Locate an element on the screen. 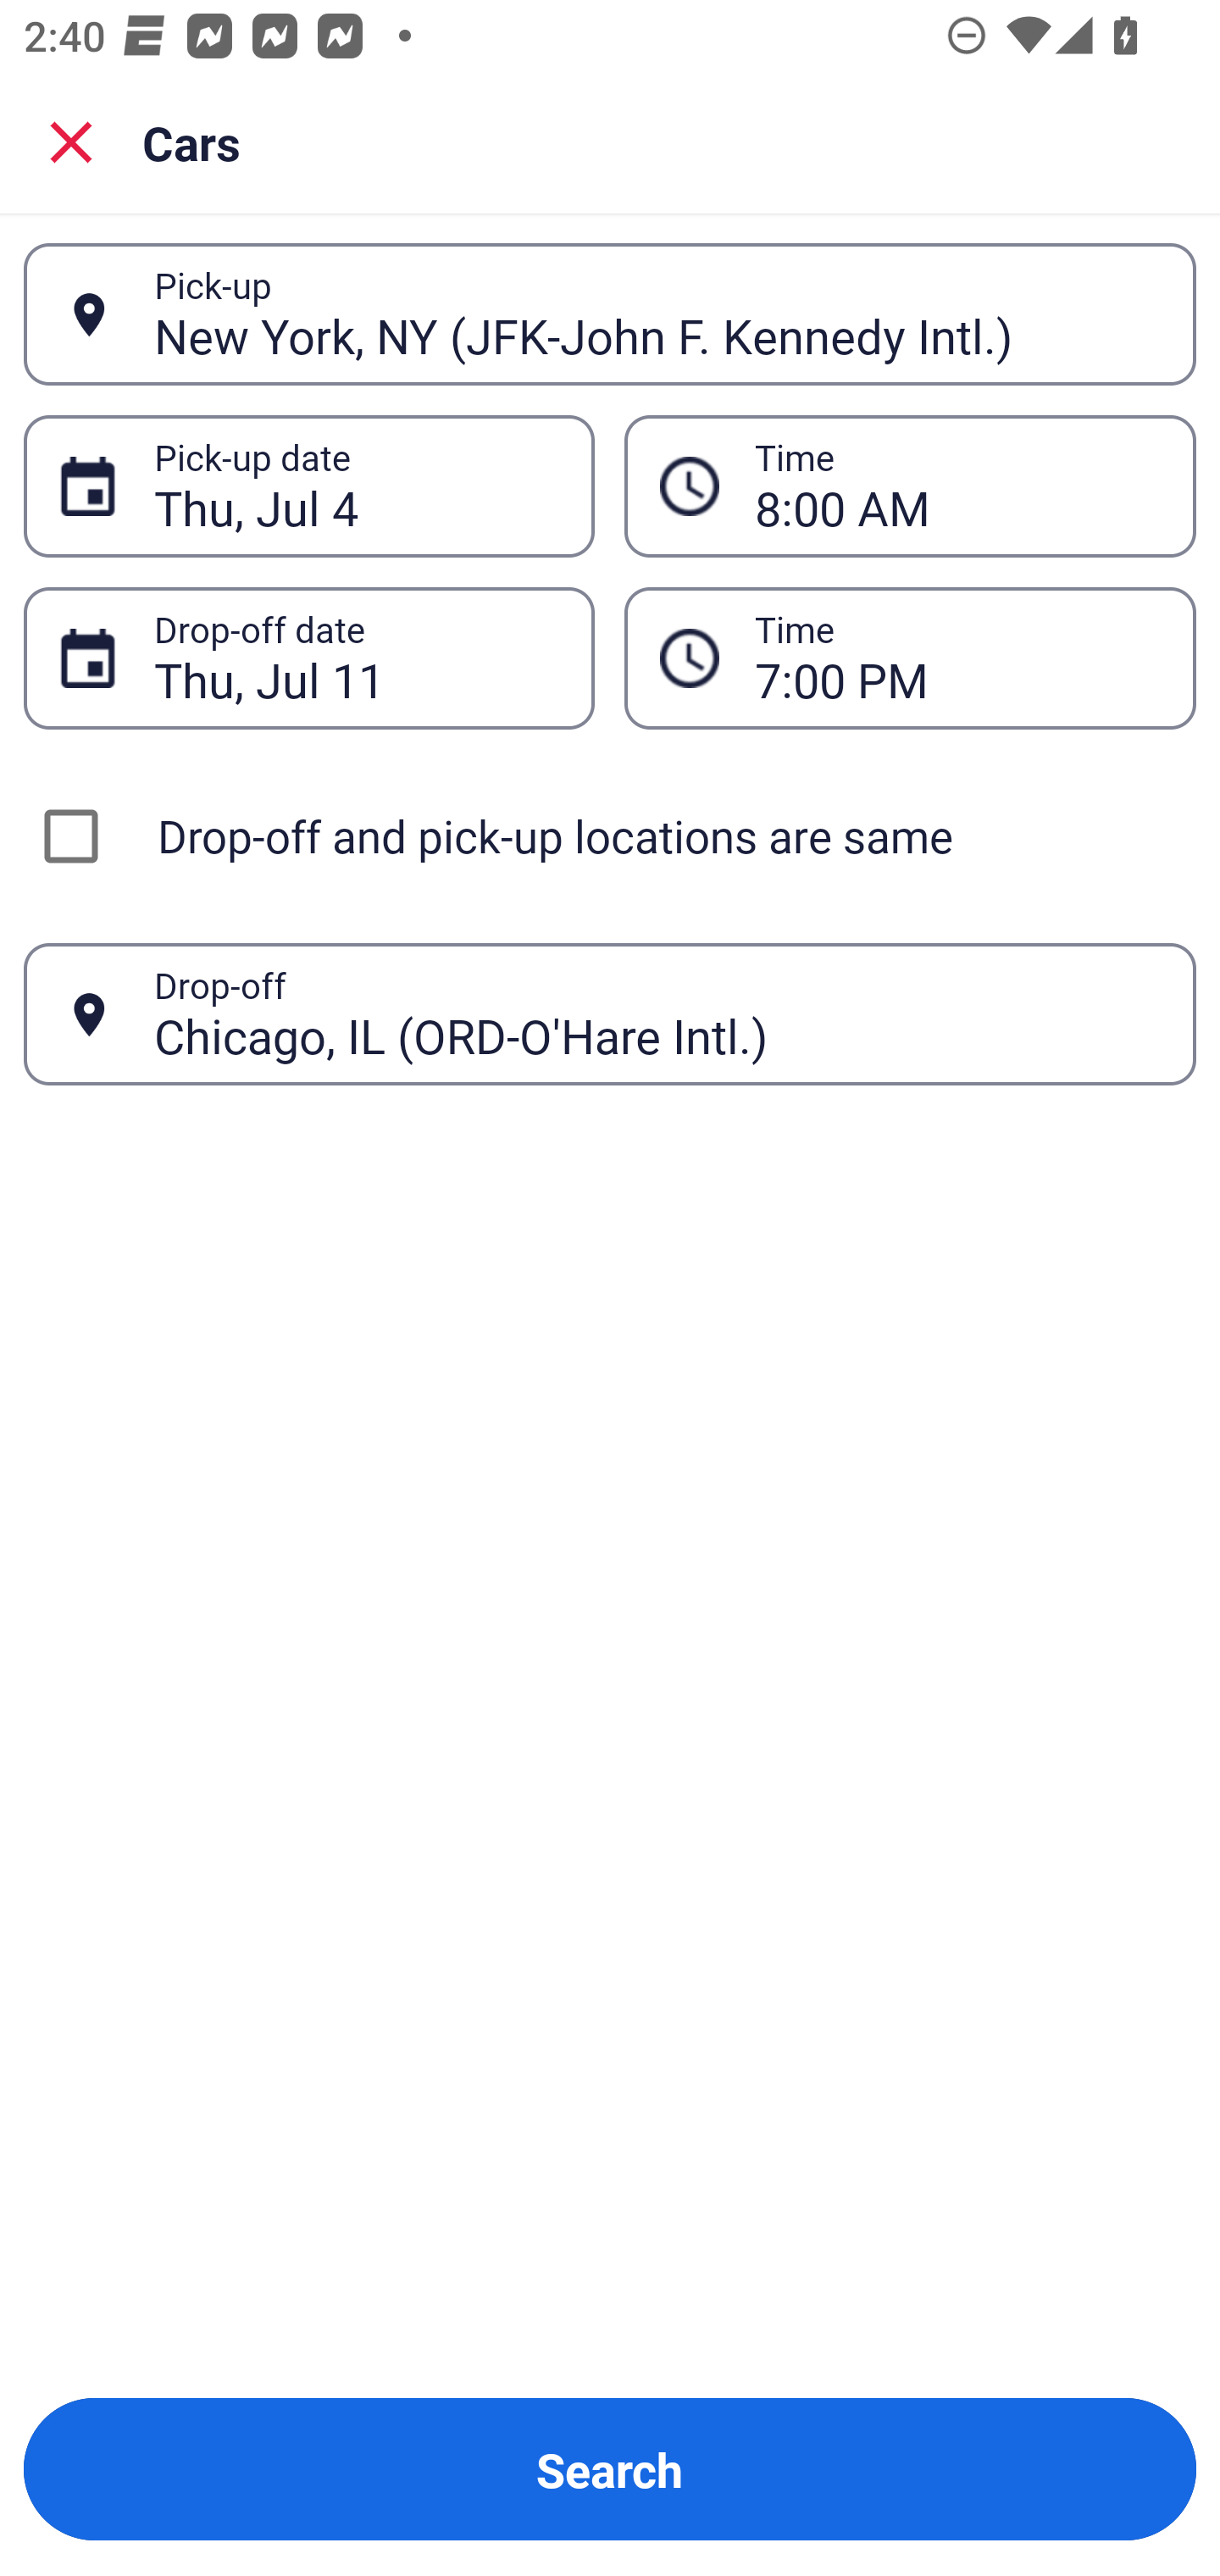  Thu, Jul 4 is located at coordinates (356, 486).